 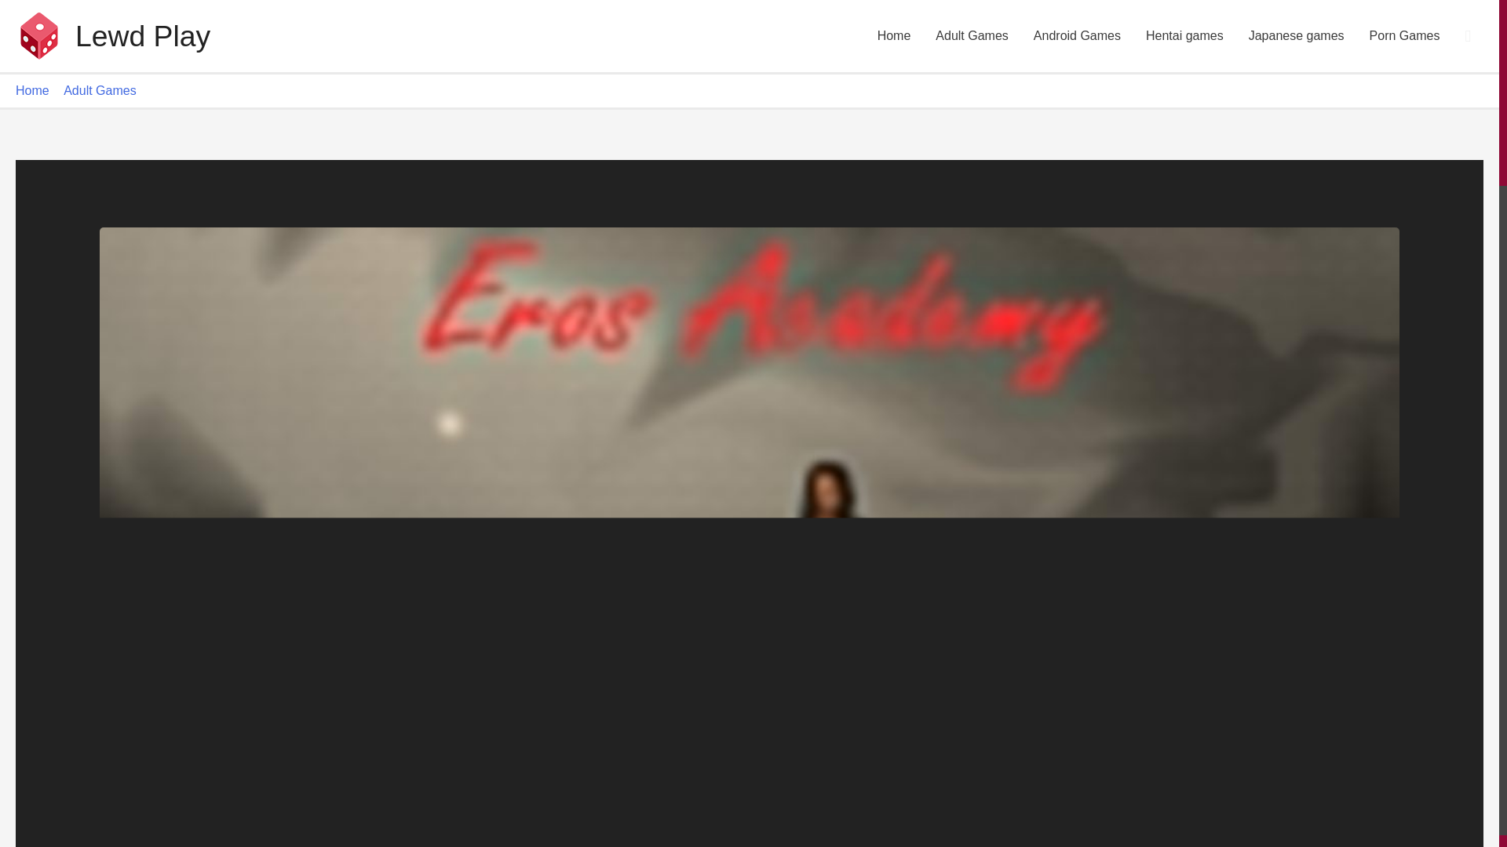 I want to click on Hentai games, so click(x=1184, y=36).